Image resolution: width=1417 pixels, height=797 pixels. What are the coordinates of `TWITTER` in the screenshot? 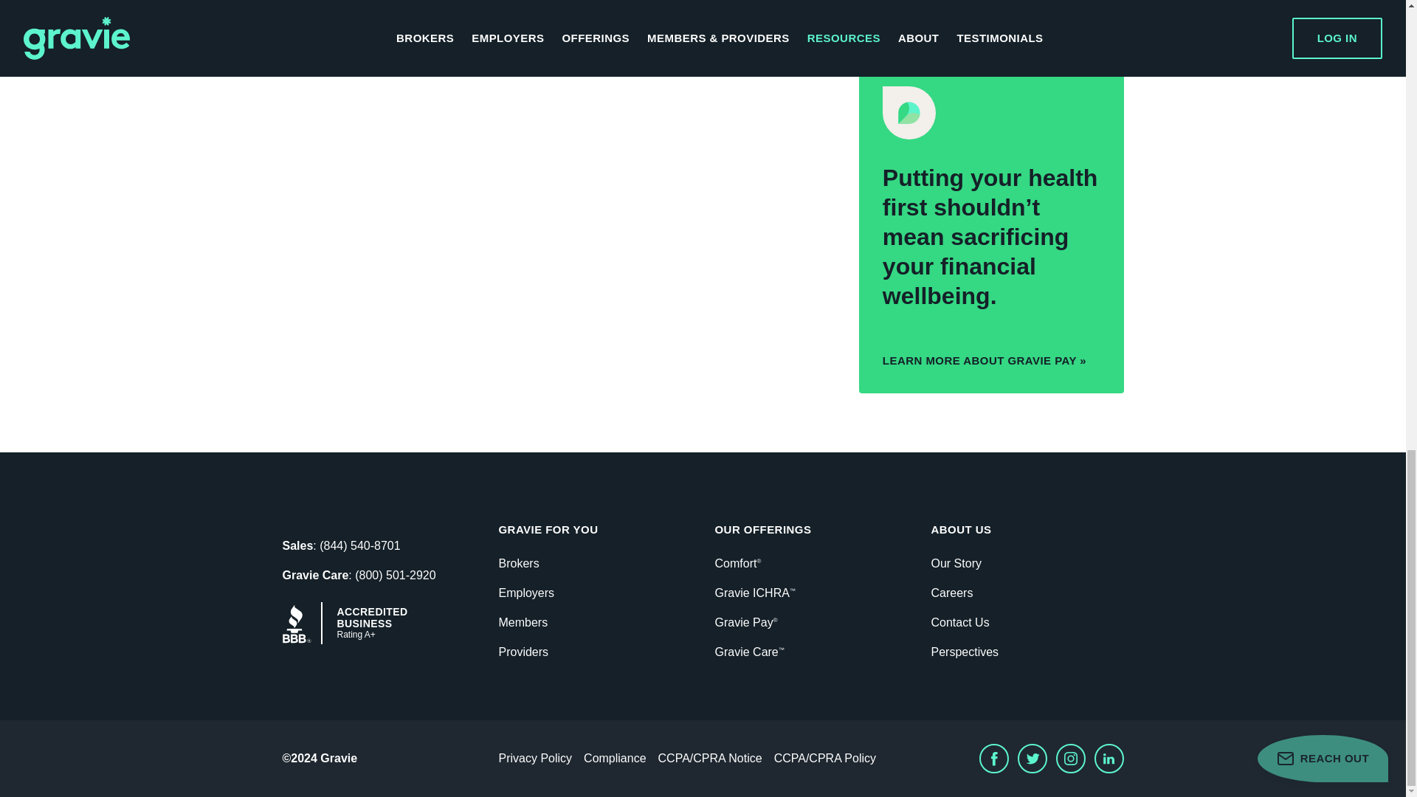 It's located at (911, 10).